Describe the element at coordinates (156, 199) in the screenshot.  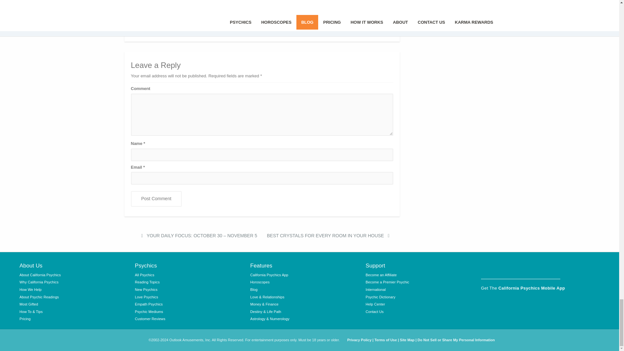
I see `Post Comment` at that location.